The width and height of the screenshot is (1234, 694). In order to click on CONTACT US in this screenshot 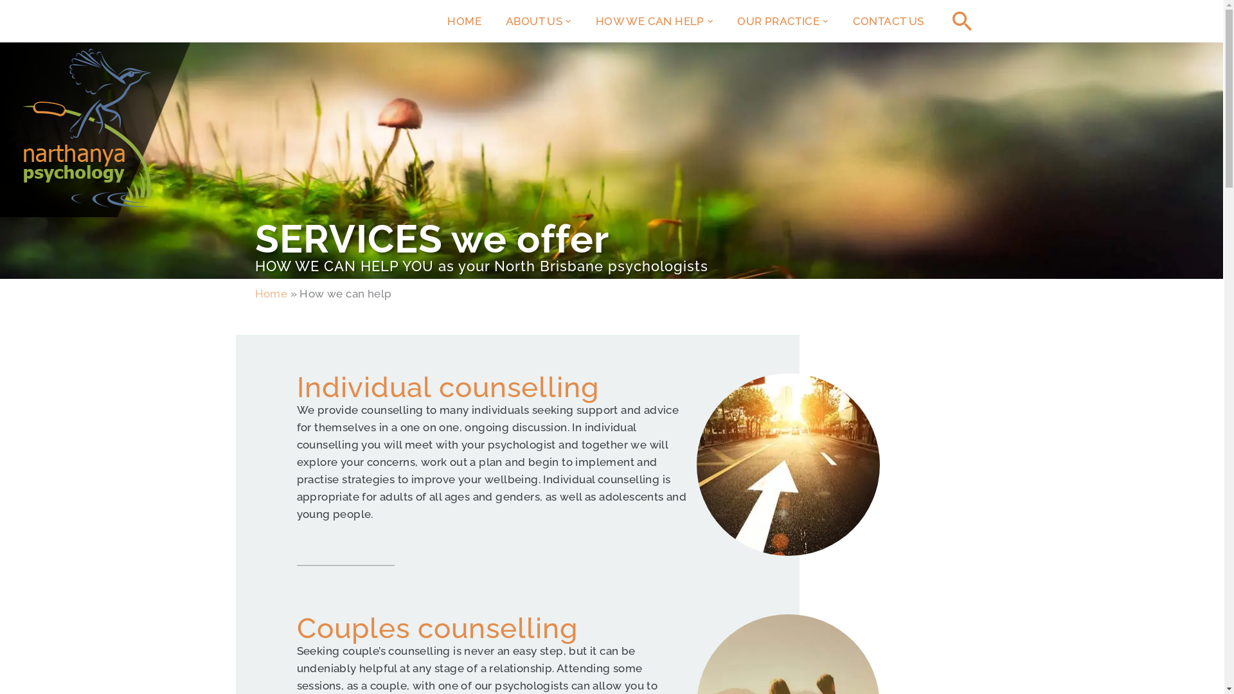, I will do `click(888, 21)`.